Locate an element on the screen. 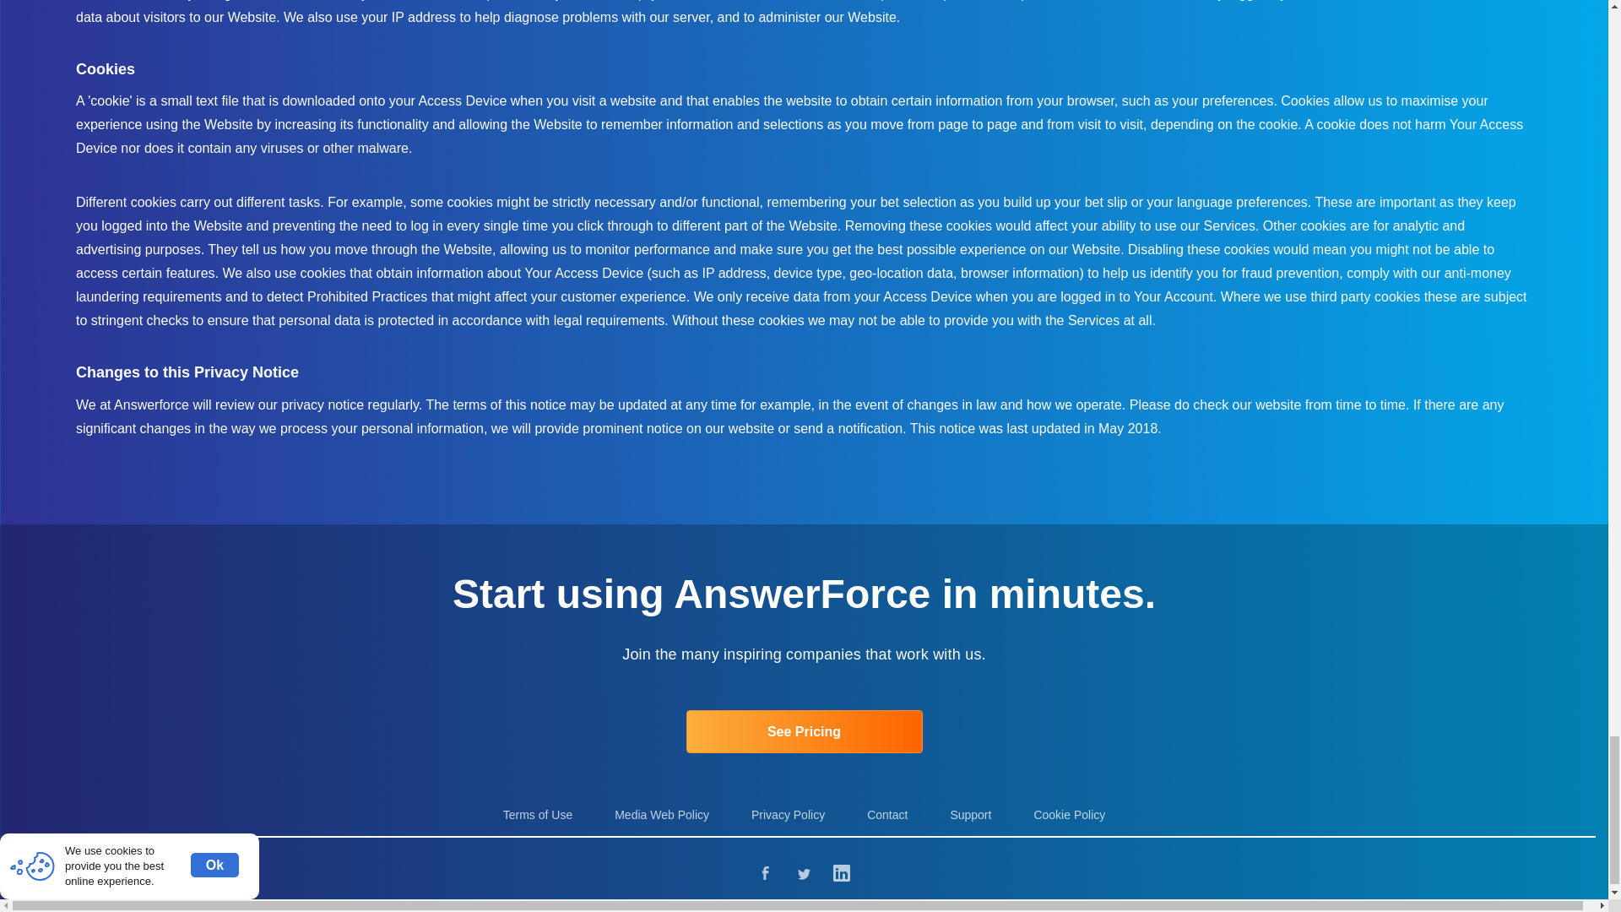 The image size is (1621, 912). Terms of Use is located at coordinates (537, 816).